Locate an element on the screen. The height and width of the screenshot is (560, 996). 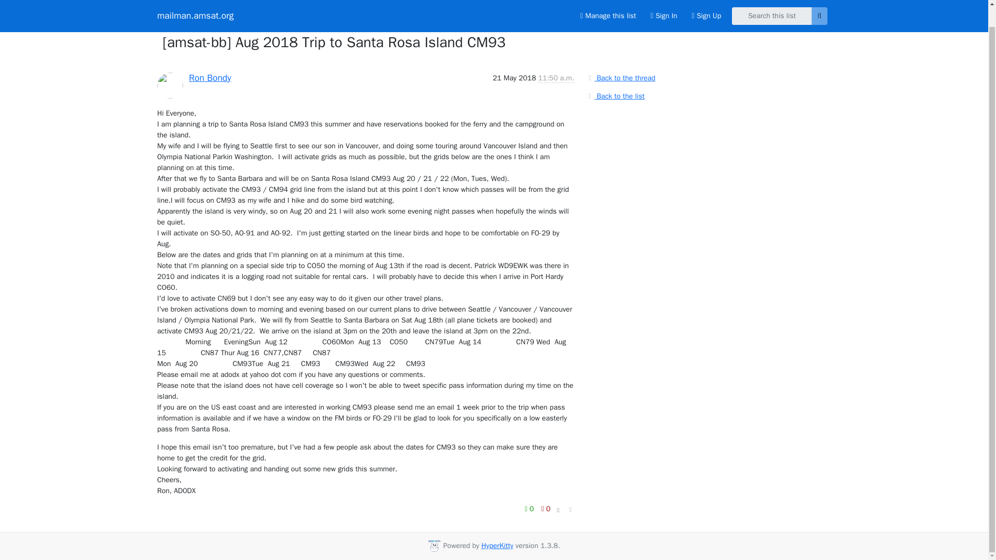
Back to the list is located at coordinates (615, 95).